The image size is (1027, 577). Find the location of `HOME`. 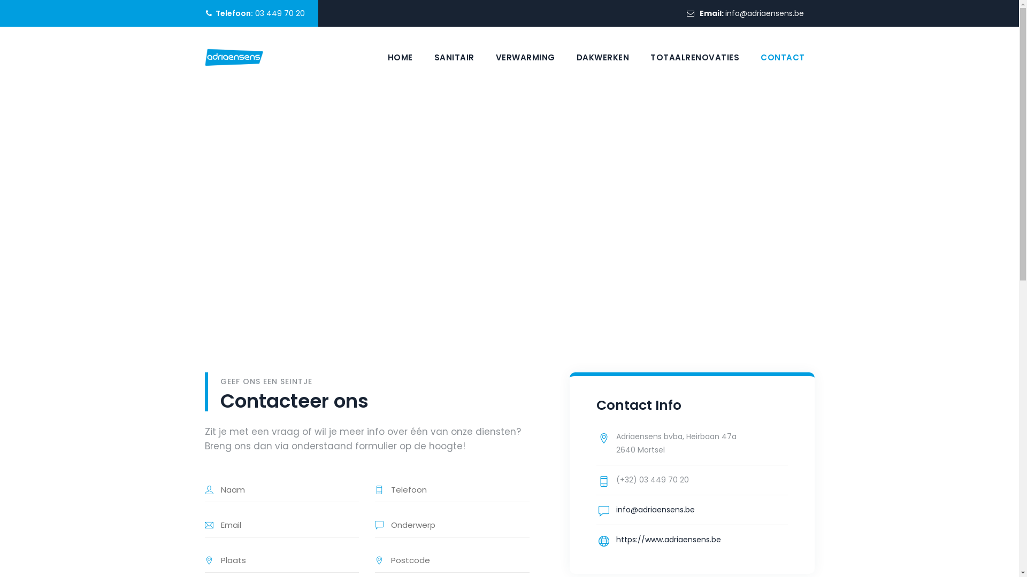

HOME is located at coordinates (400, 58).